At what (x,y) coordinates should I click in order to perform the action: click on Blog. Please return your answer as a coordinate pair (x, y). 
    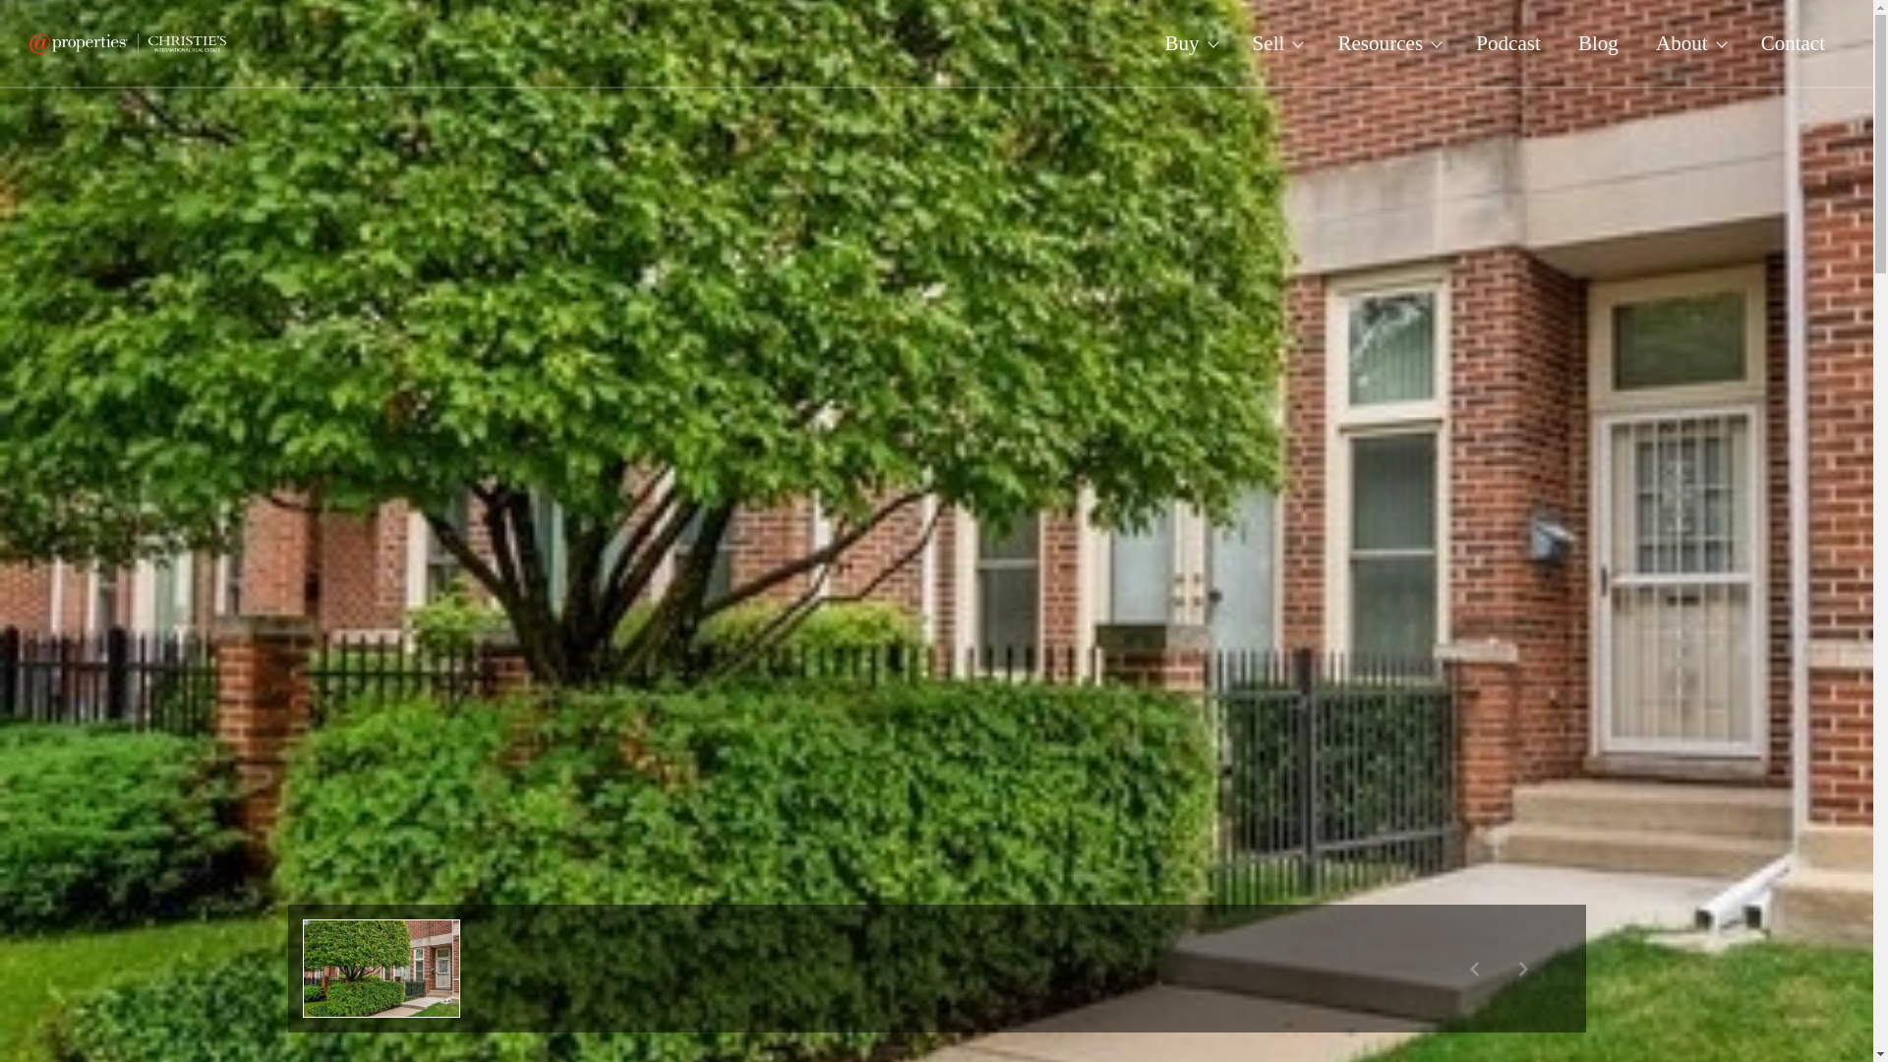
    Looking at the image, I should click on (1597, 43).